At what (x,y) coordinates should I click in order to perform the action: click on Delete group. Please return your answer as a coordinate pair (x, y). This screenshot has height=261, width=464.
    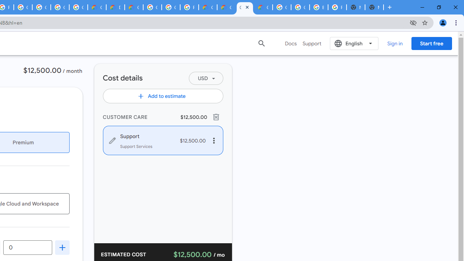
    Looking at the image, I should click on (215, 117).